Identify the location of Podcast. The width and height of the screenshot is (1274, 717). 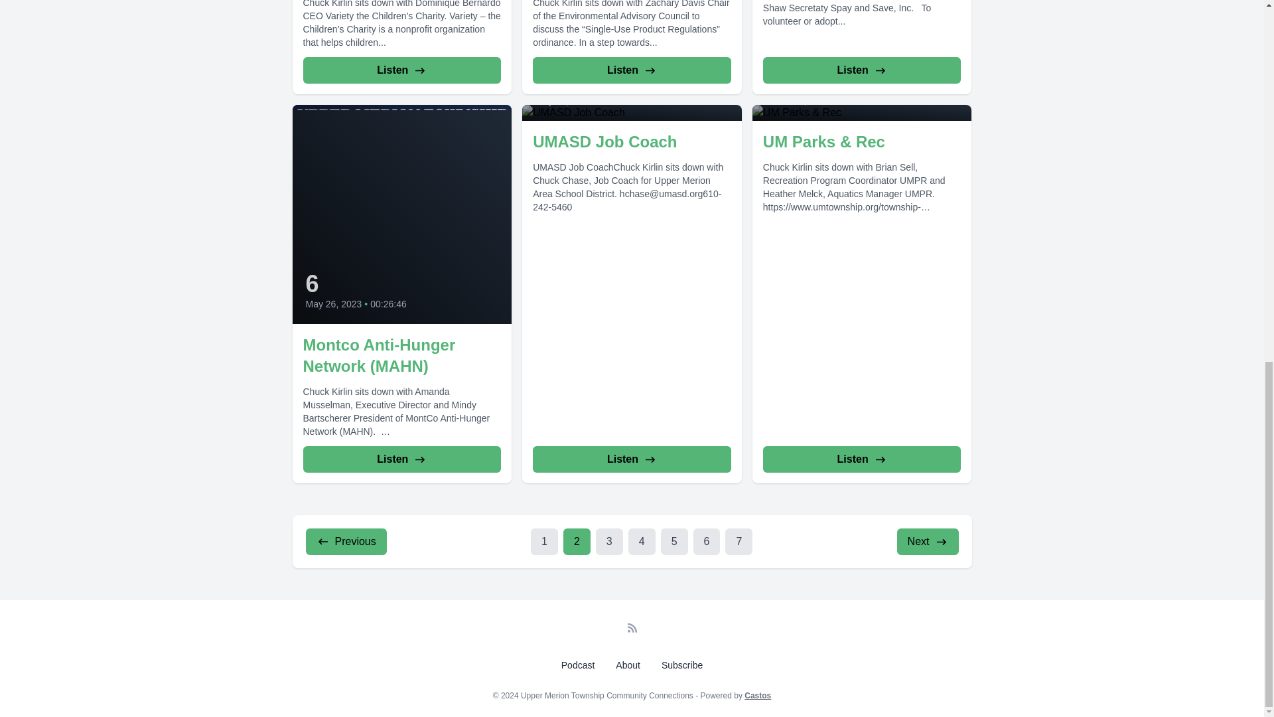
(577, 665).